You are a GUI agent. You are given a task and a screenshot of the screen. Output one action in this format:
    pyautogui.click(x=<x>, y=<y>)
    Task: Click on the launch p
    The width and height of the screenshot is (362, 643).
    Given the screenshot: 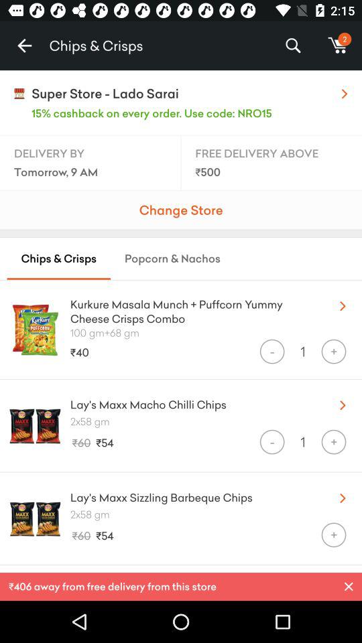 What is the action you would take?
    pyautogui.click(x=349, y=587)
    